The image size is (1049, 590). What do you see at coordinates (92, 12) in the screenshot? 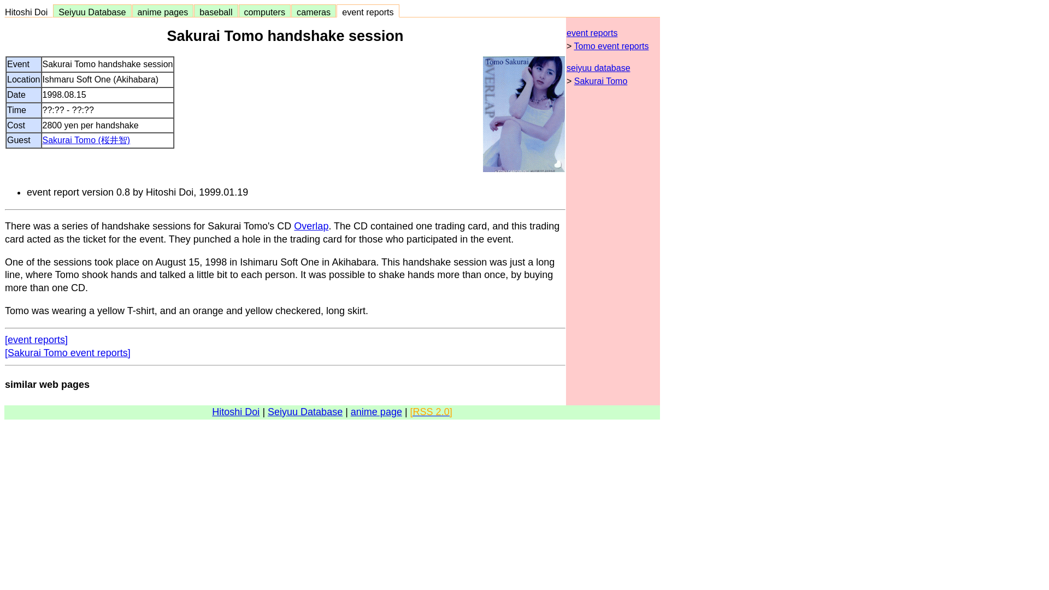
I see `  Seiyuu Database  ` at bounding box center [92, 12].